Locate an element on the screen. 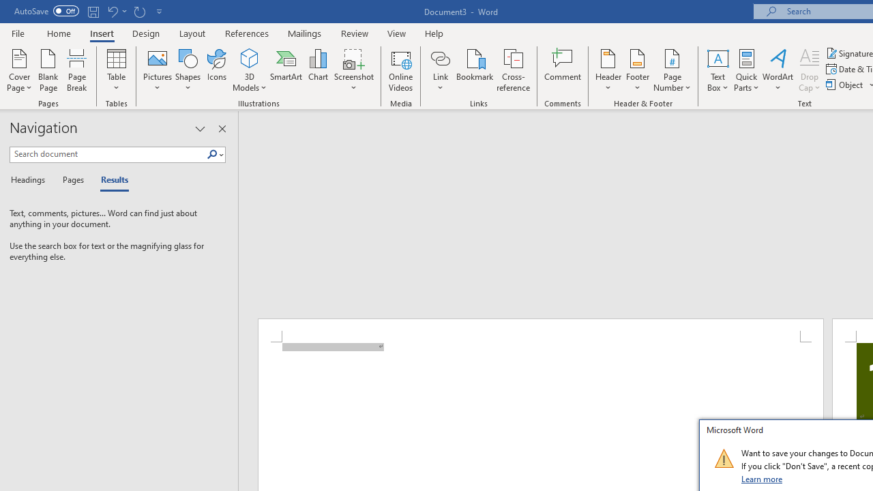 The image size is (873, 491). 3D Models is located at coordinates (250, 70).